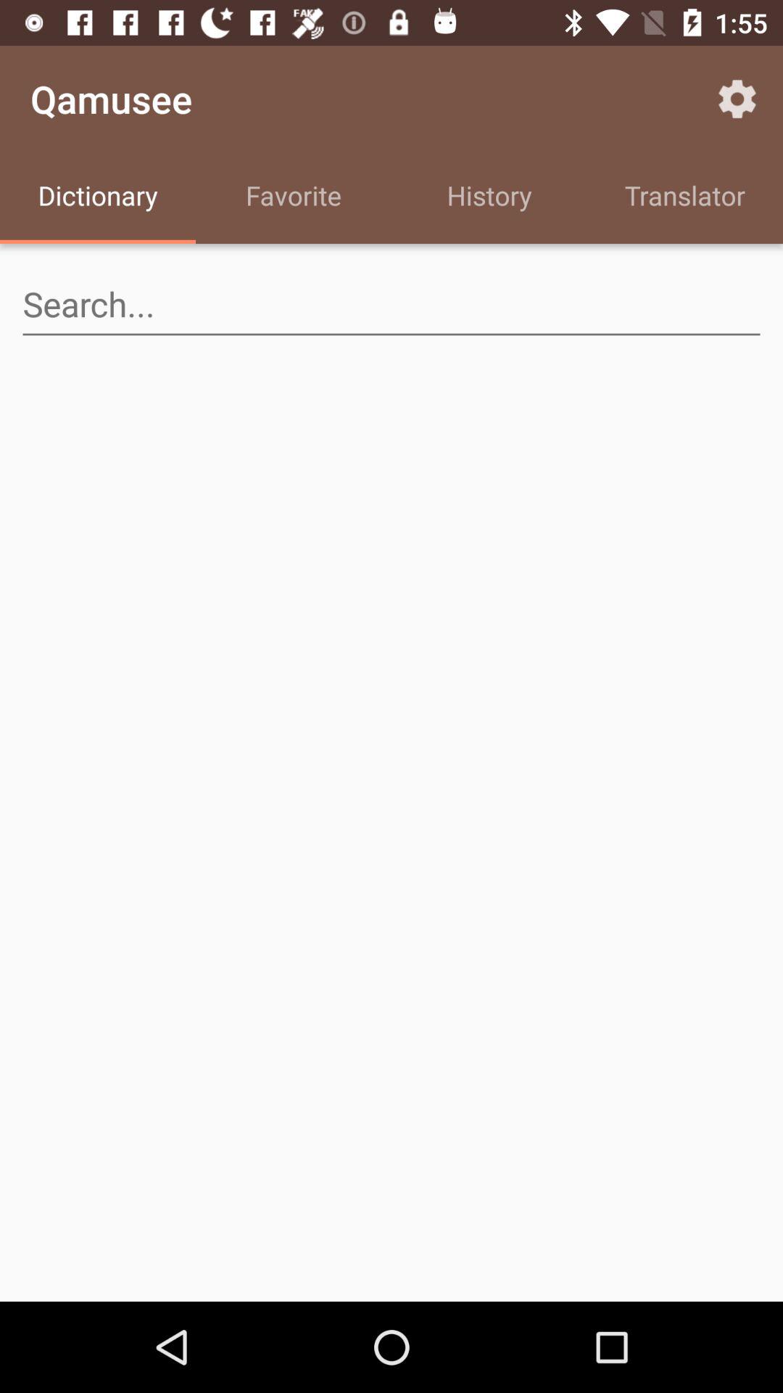 The image size is (783, 1393). I want to click on search bar, so click(391, 305).